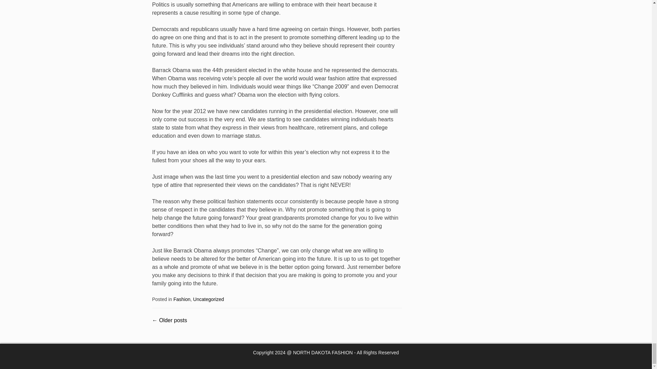  What do you see at coordinates (323, 353) in the screenshot?
I see `NORTH DAKOTA FASHION` at bounding box center [323, 353].